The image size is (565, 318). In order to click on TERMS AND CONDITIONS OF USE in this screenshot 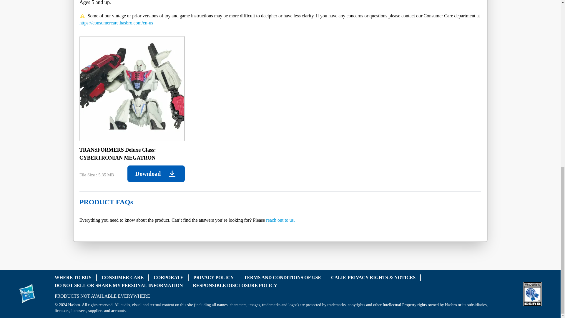, I will do `click(282, 277)`.